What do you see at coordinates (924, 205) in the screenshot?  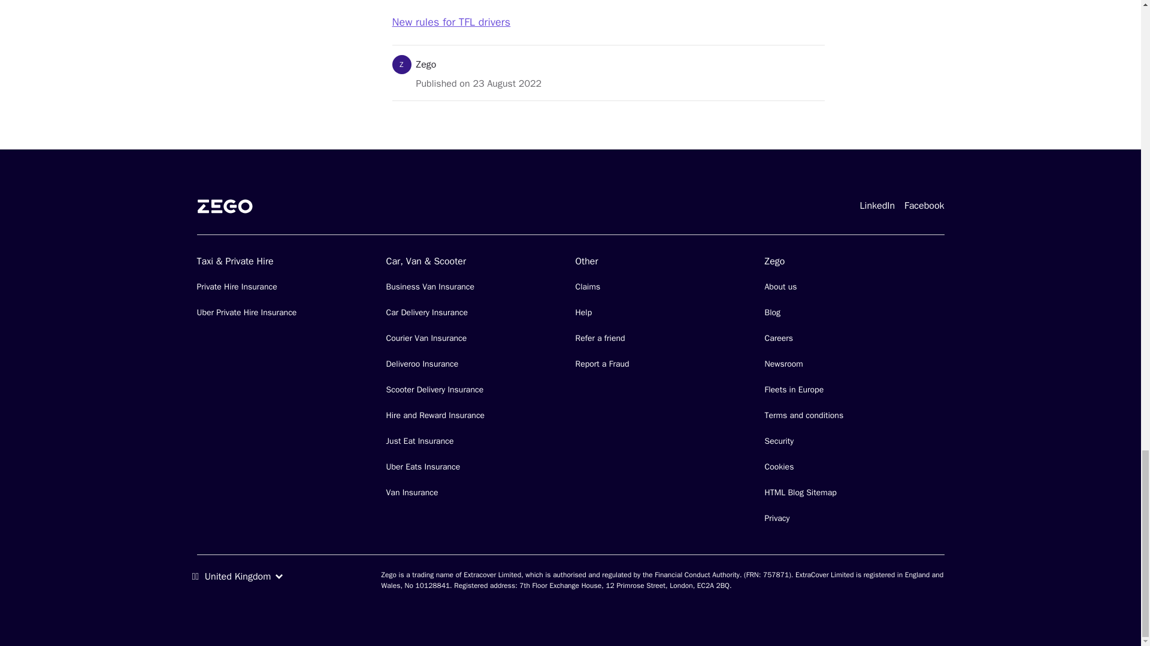 I see `Facebook` at bounding box center [924, 205].